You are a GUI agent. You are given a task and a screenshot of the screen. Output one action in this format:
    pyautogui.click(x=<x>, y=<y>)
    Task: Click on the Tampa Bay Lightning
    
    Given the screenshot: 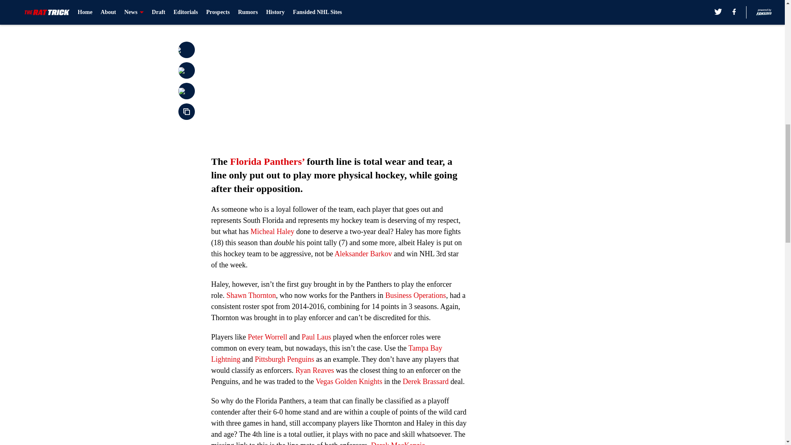 What is the action you would take?
    pyautogui.click(x=326, y=354)
    